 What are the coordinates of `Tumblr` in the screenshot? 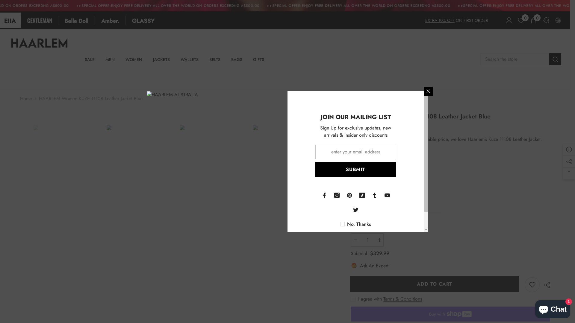 It's located at (375, 195).